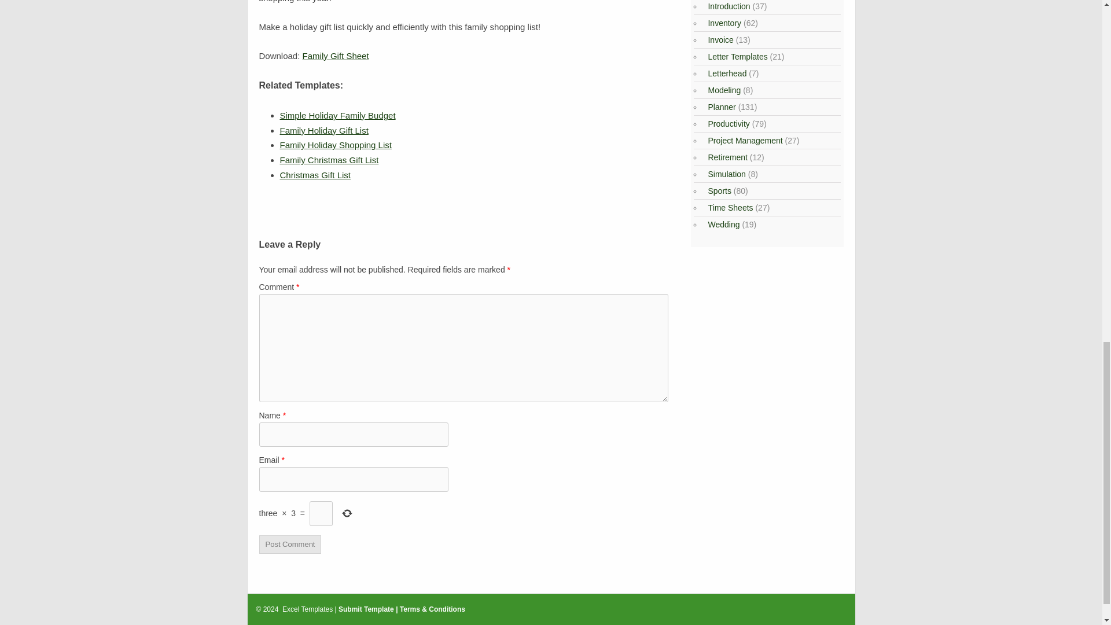  Describe the element at coordinates (337, 116) in the screenshot. I see `November 23, 2015` at that location.